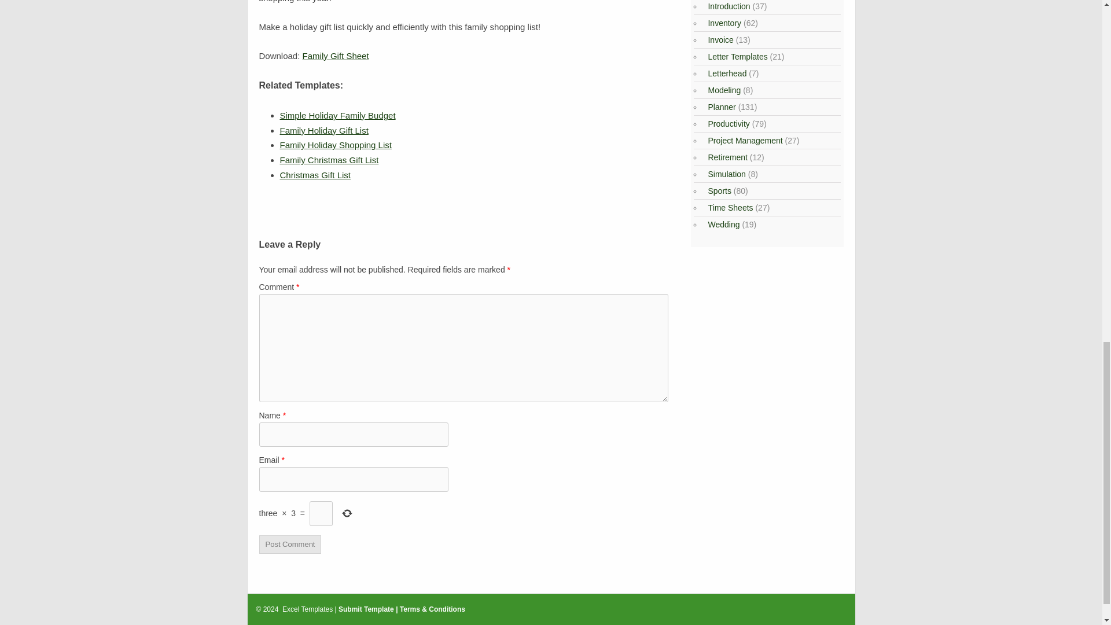  Describe the element at coordinates (337, 116) in the screenshot. I see `November 23, 2015` at that location.